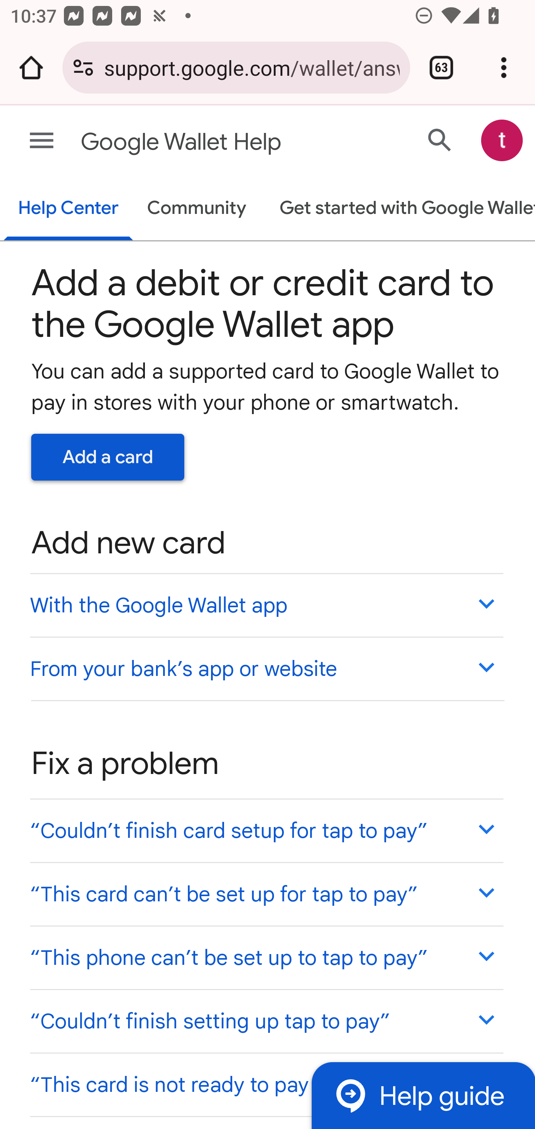  Describe the element at coordinates (266, 1084) in the screenshot. I see `“This card is not ready to pay online”` at that location.